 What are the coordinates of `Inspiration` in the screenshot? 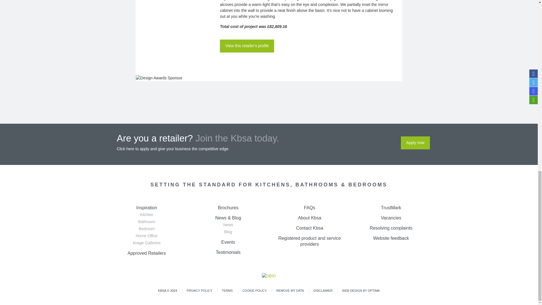 It's located at (147, 208).